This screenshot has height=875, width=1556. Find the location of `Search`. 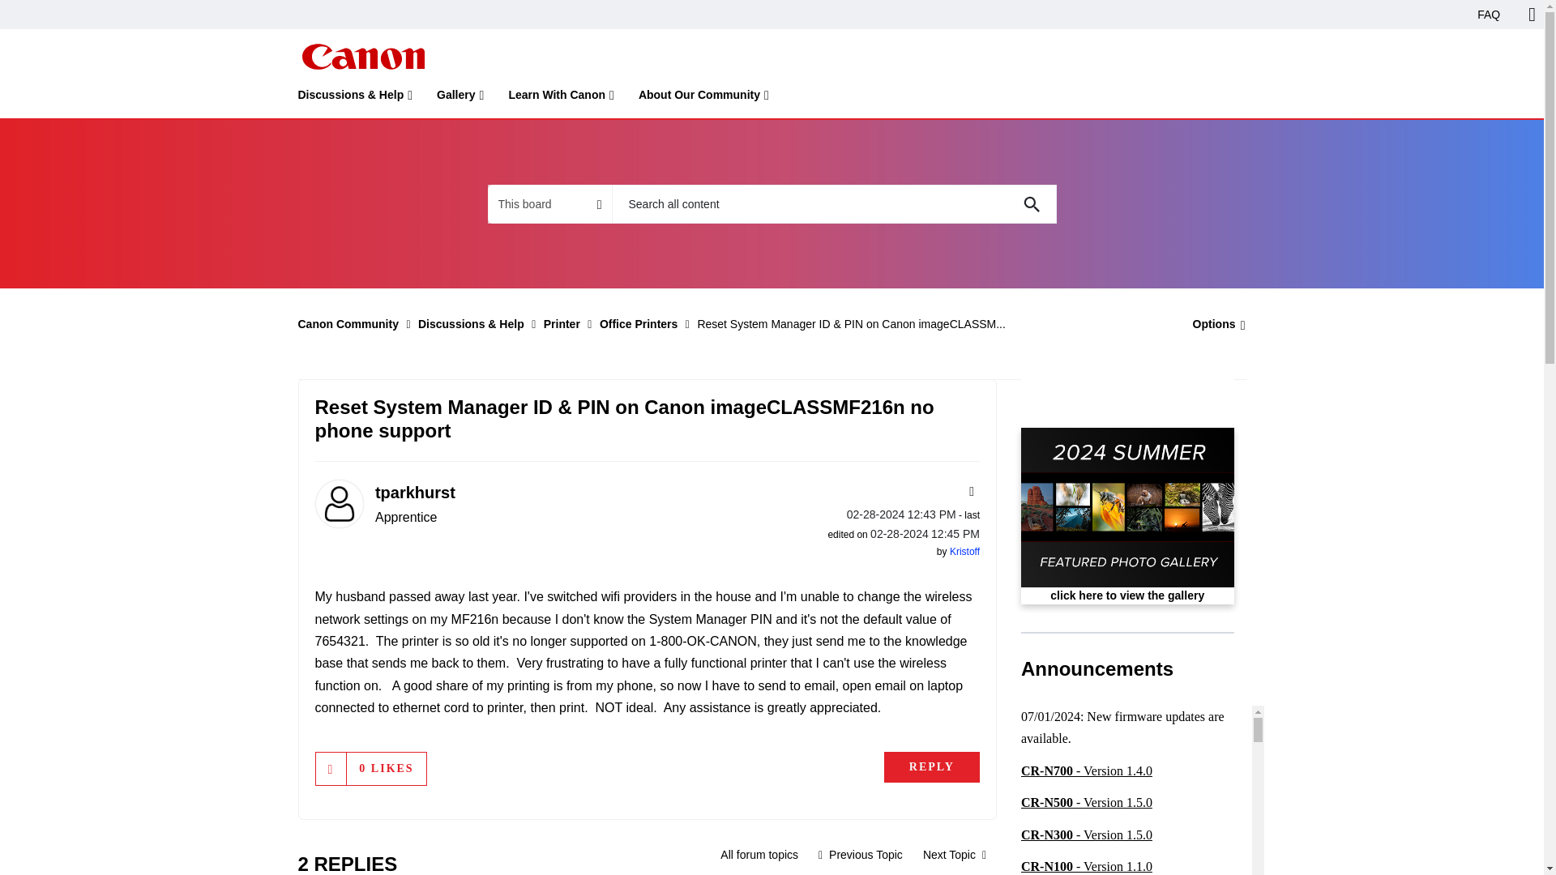

Search is located at coordinates (833, 204).